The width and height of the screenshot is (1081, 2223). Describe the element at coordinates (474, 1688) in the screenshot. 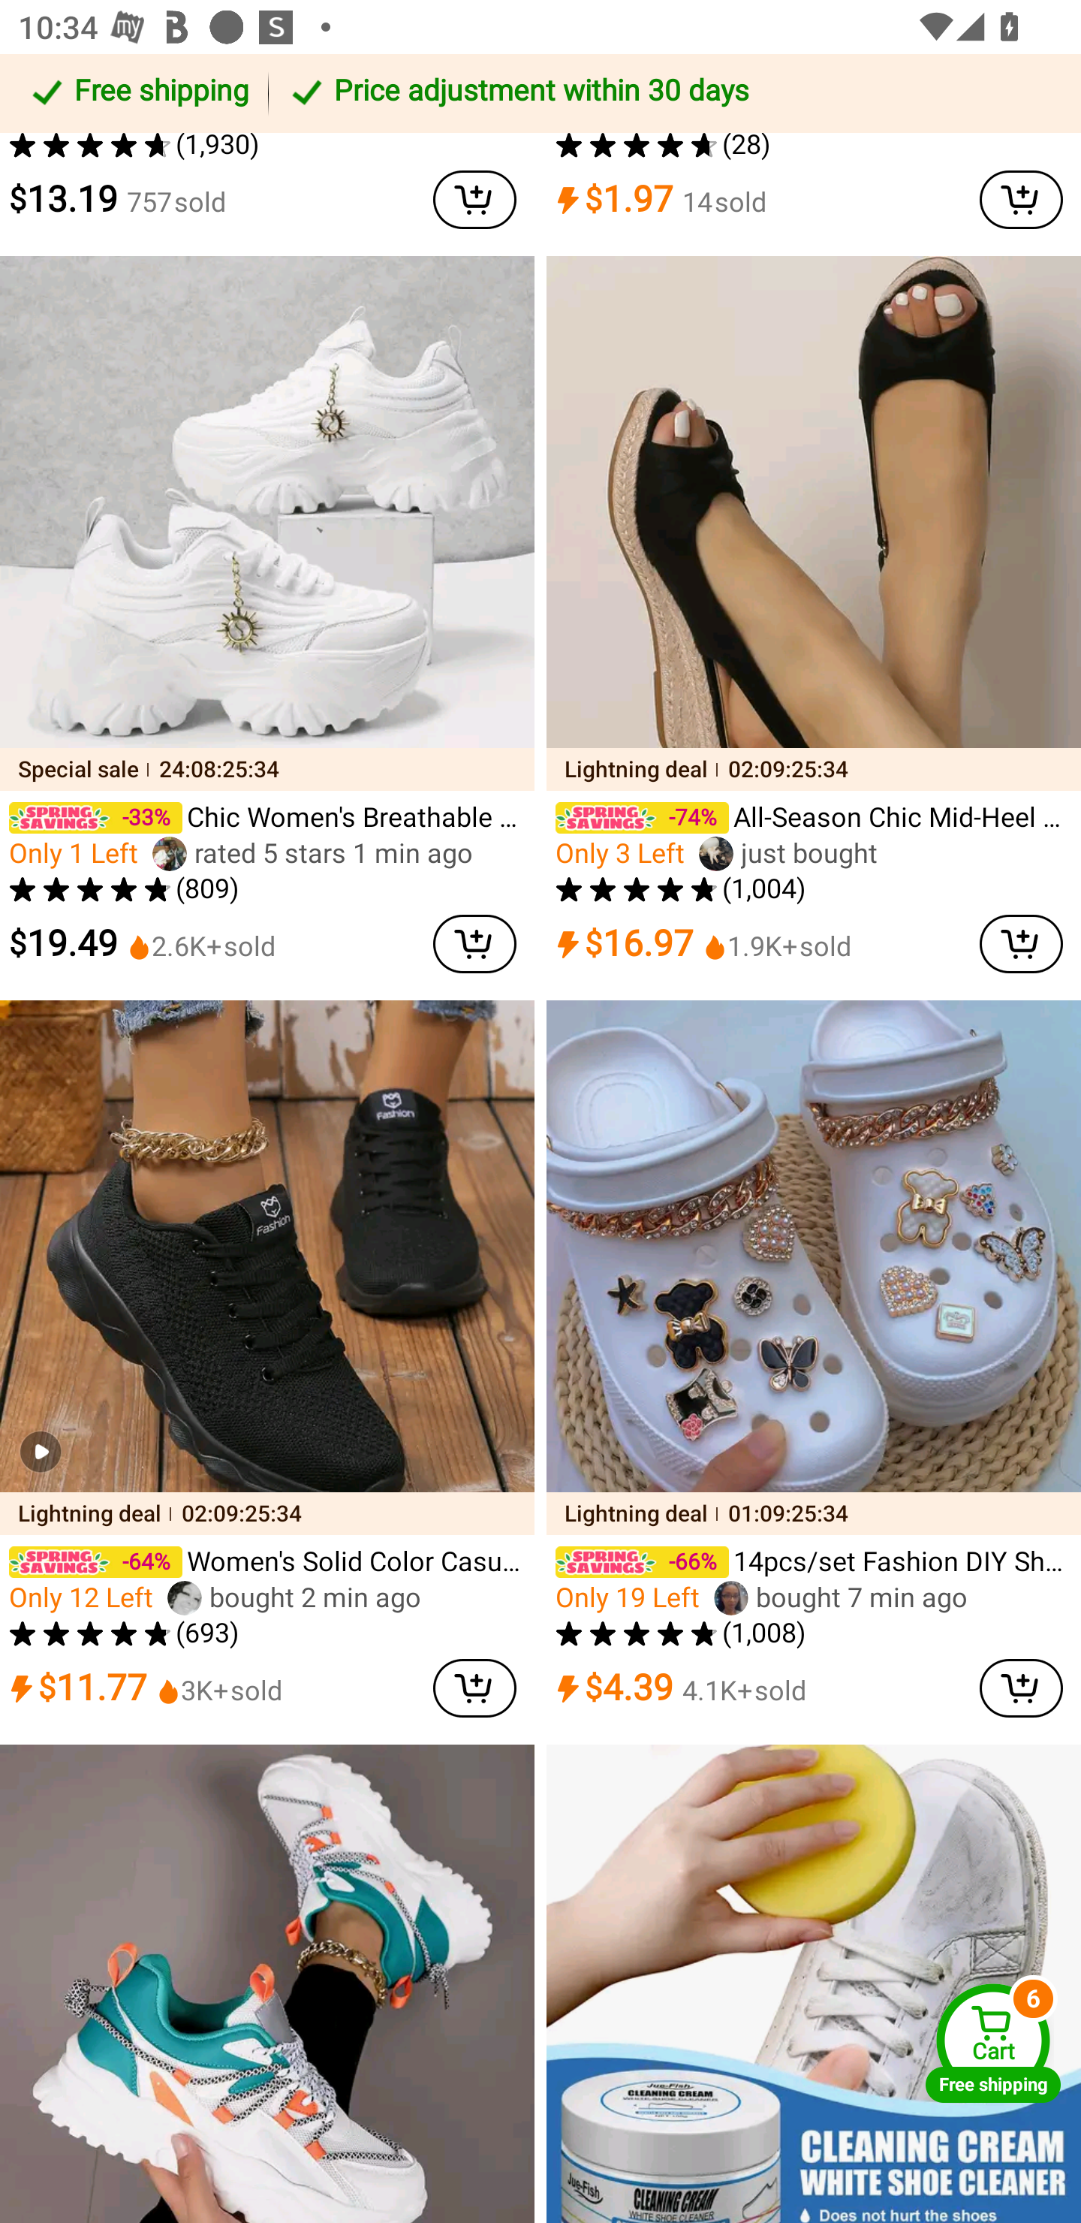

I see `cart delete` at that location.